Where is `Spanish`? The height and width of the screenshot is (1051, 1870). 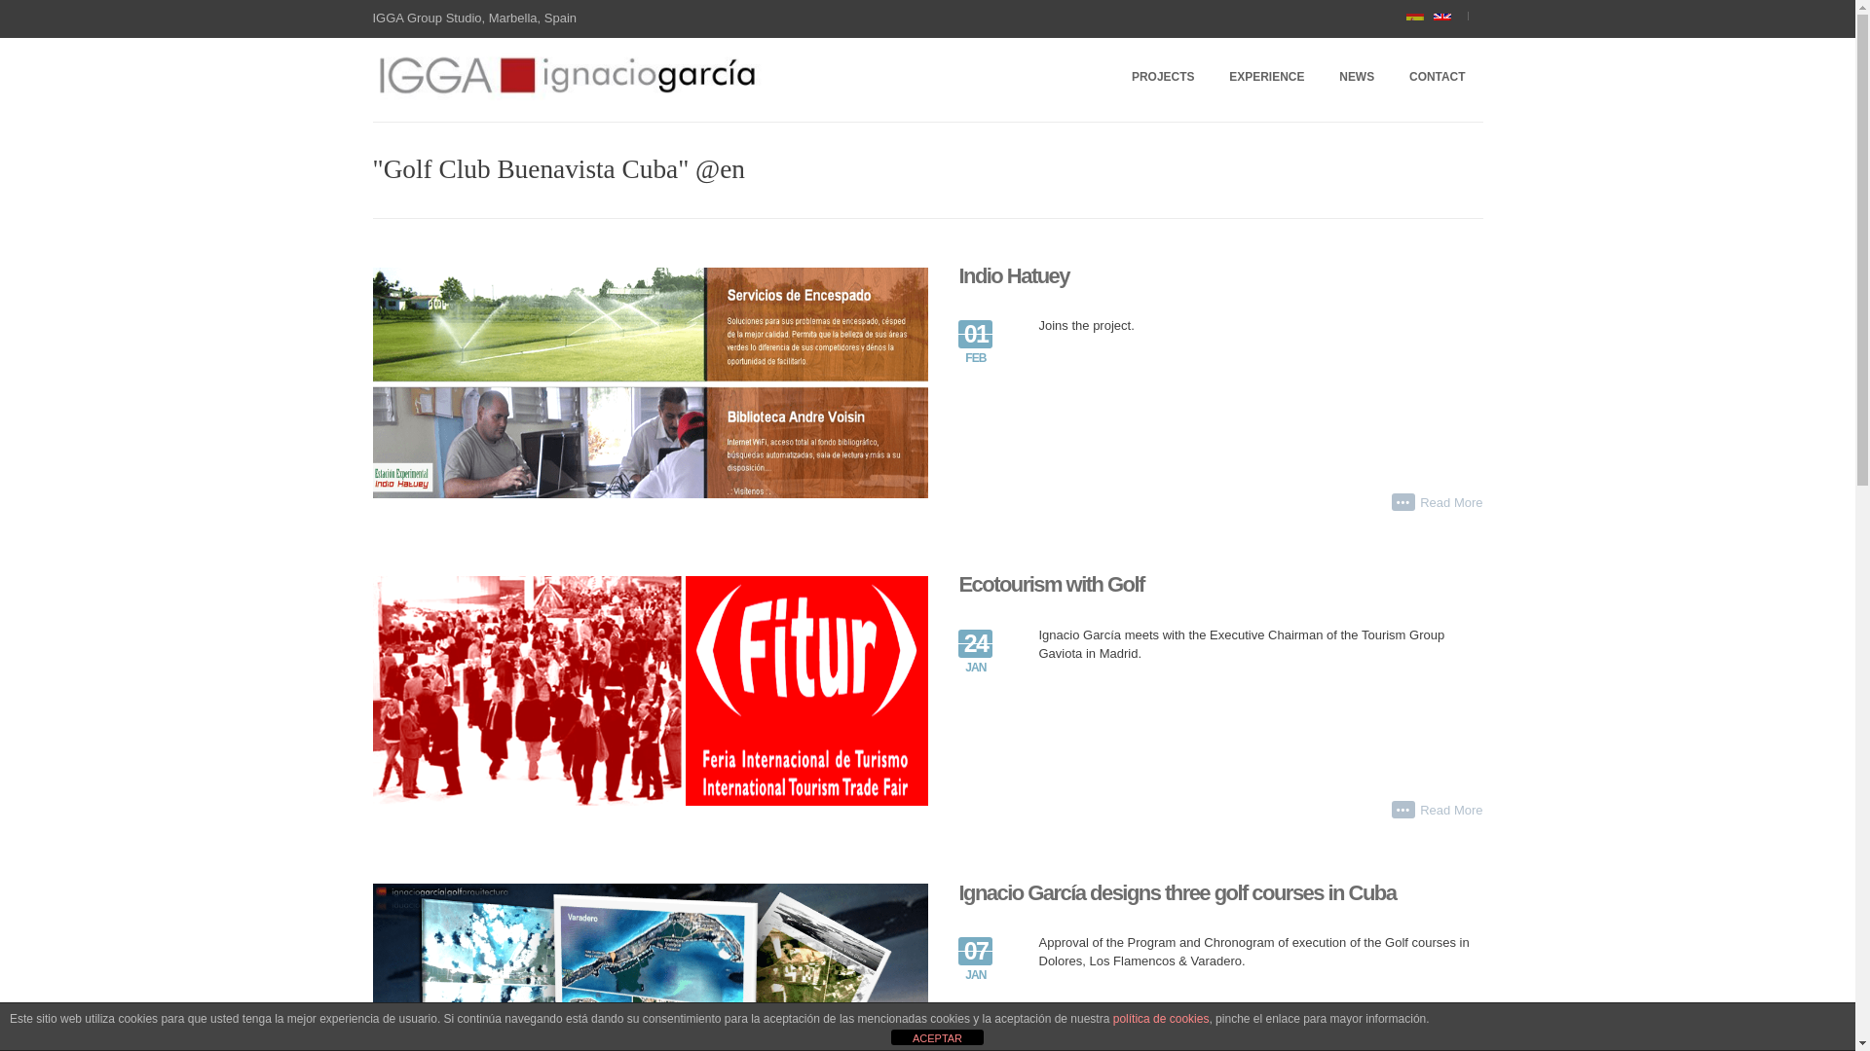
Spanish is located at coordinates (1420, 19).